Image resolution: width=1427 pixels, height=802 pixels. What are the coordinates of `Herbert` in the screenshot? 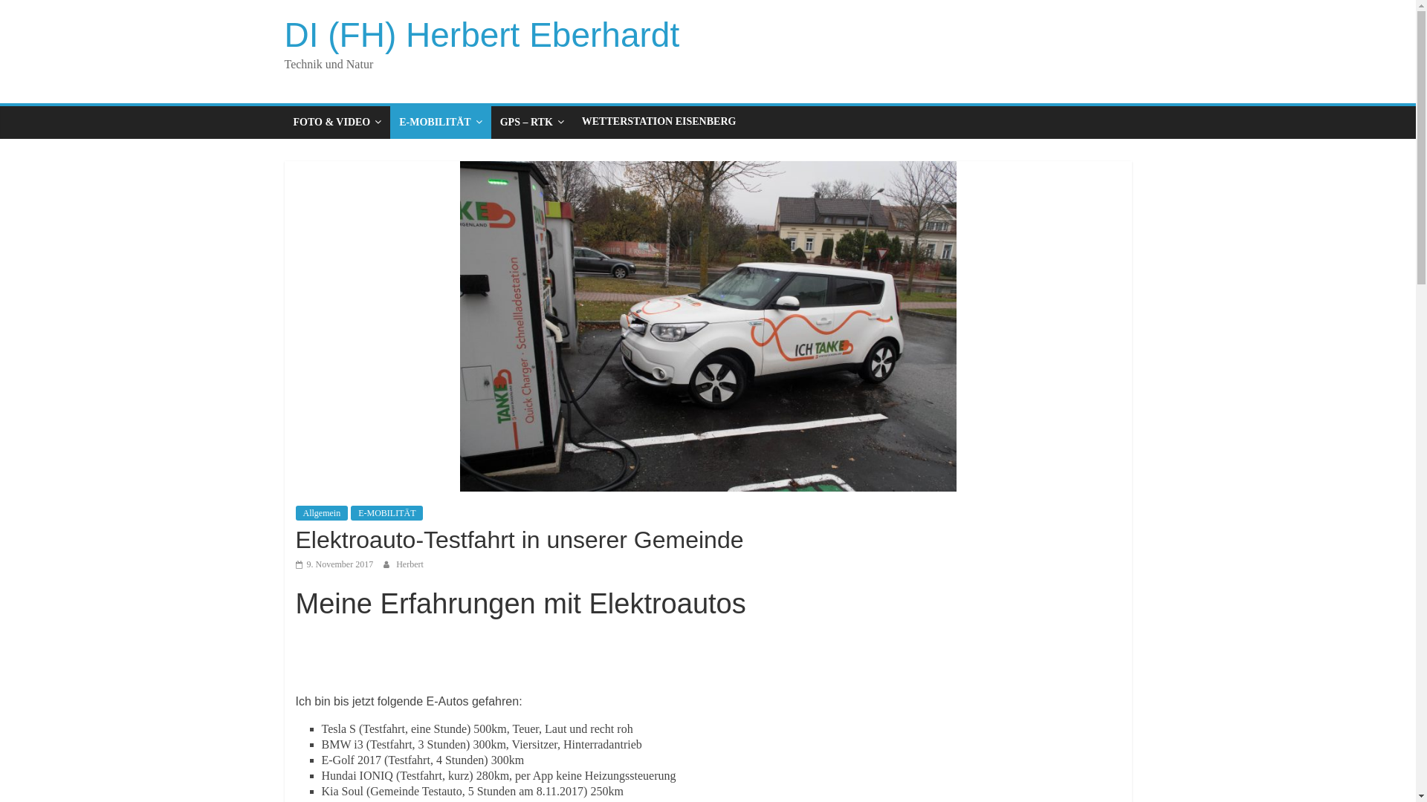 It's located at (410, 564).